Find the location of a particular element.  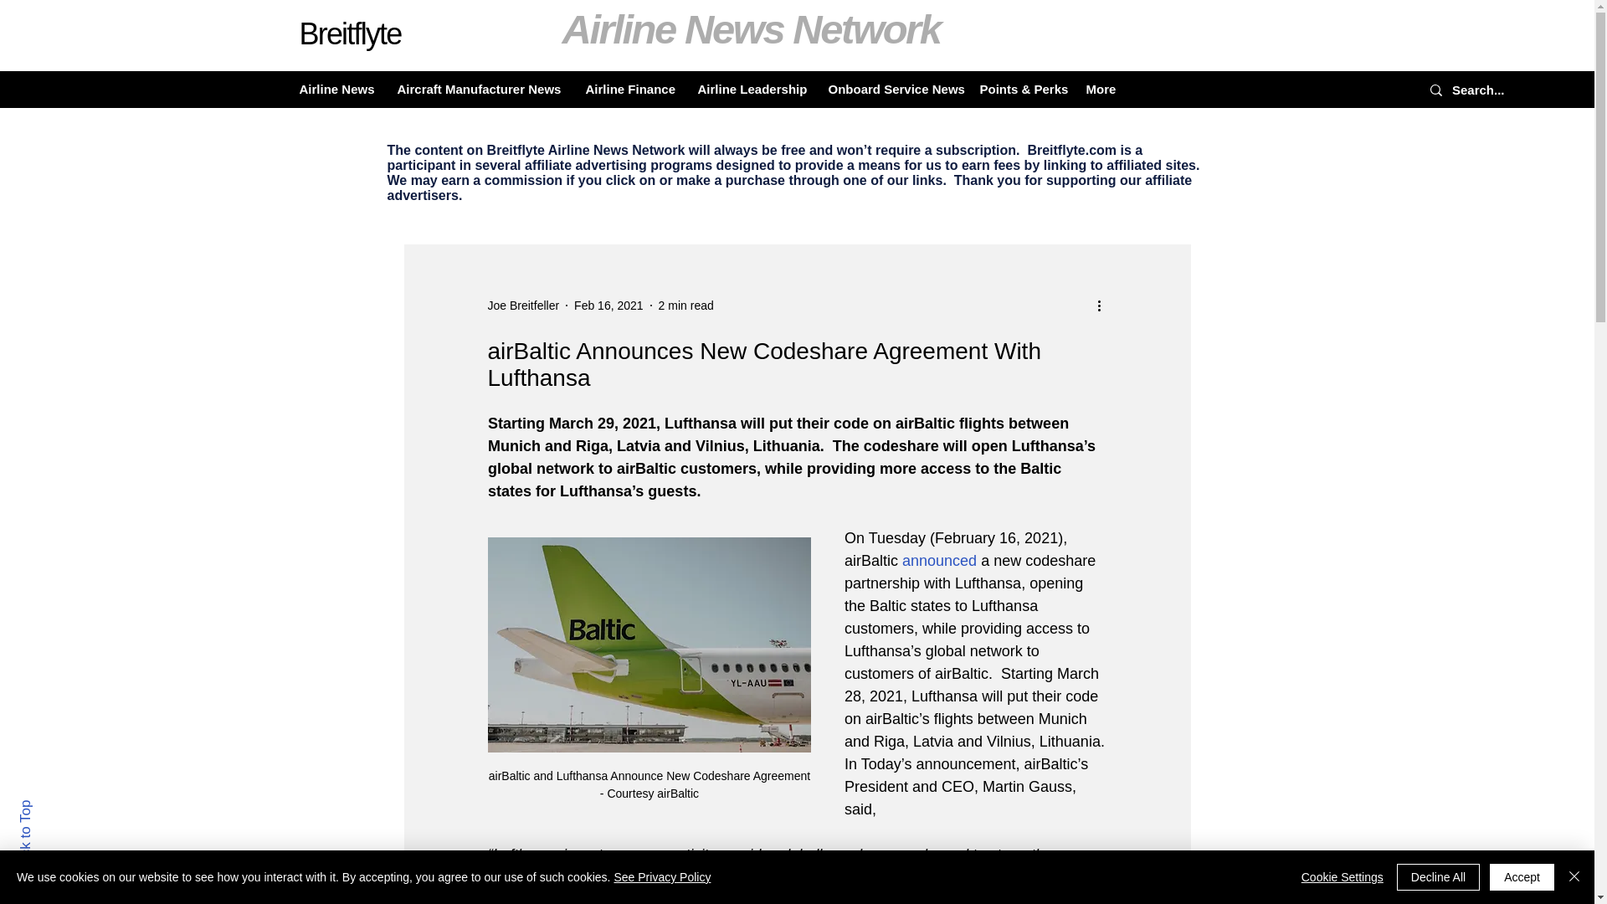

Airline News is located at coordinates (335, 89).